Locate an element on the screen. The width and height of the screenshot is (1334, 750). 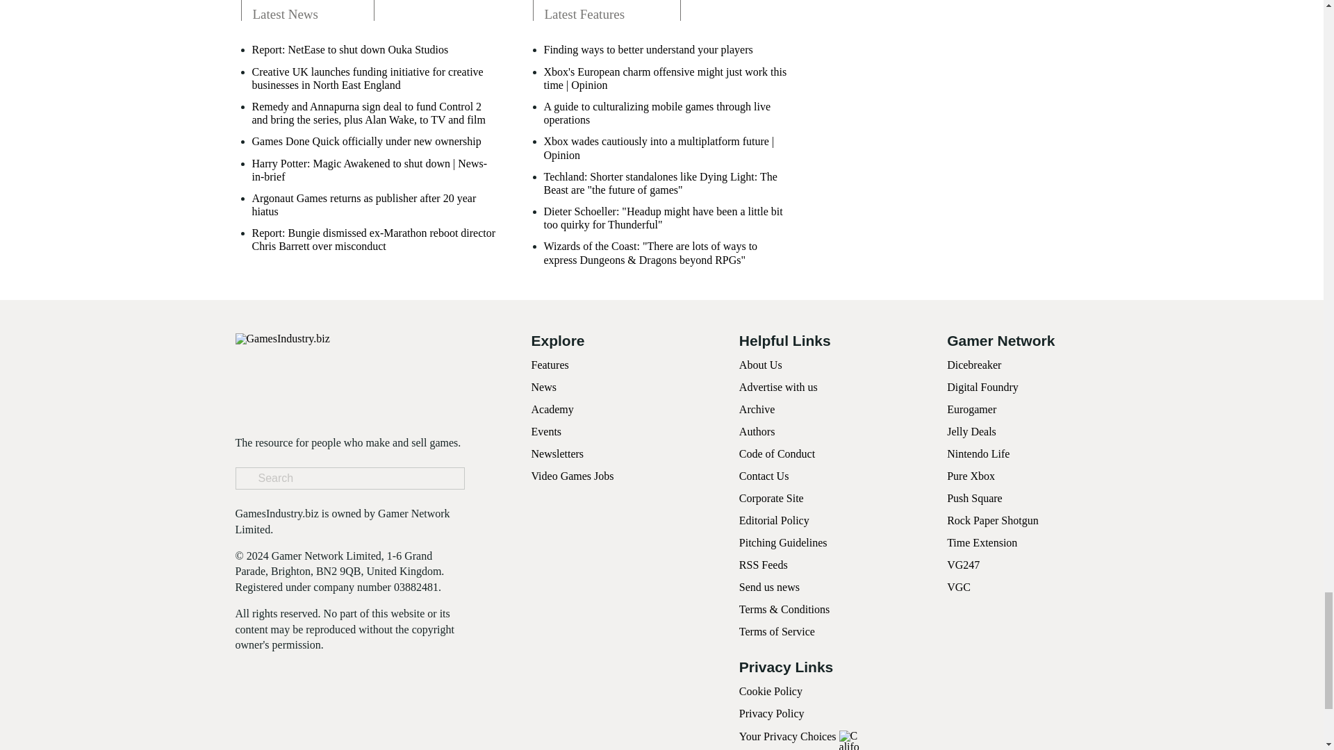
About Us is located at coordinates (760, 365).